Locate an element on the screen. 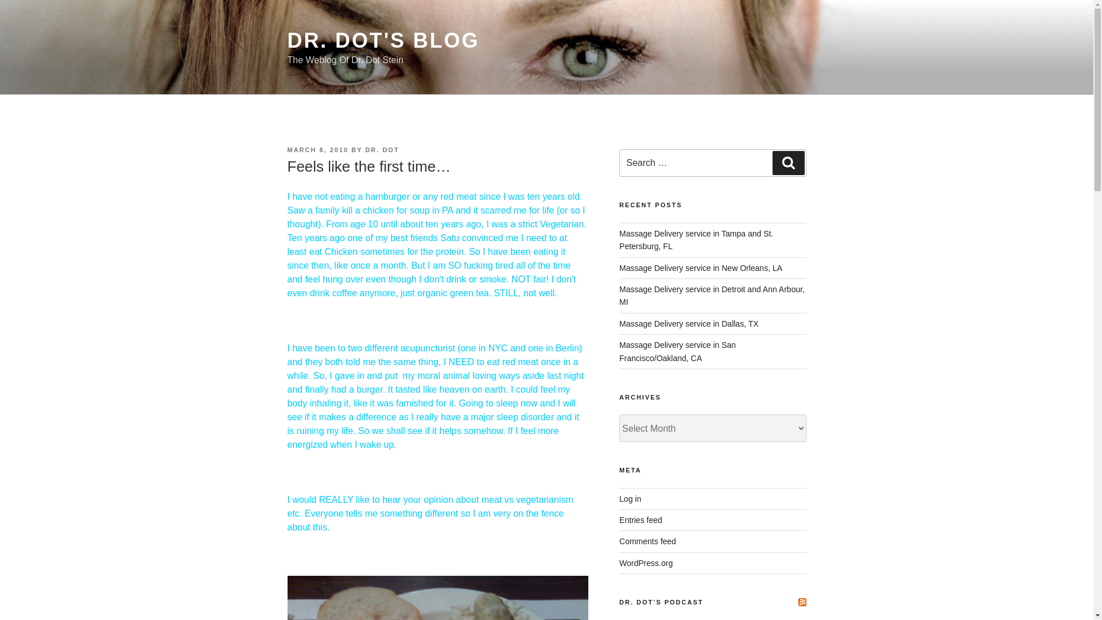  Massage Delivery service in Dallas, TX is located at coordinates (689, 324).